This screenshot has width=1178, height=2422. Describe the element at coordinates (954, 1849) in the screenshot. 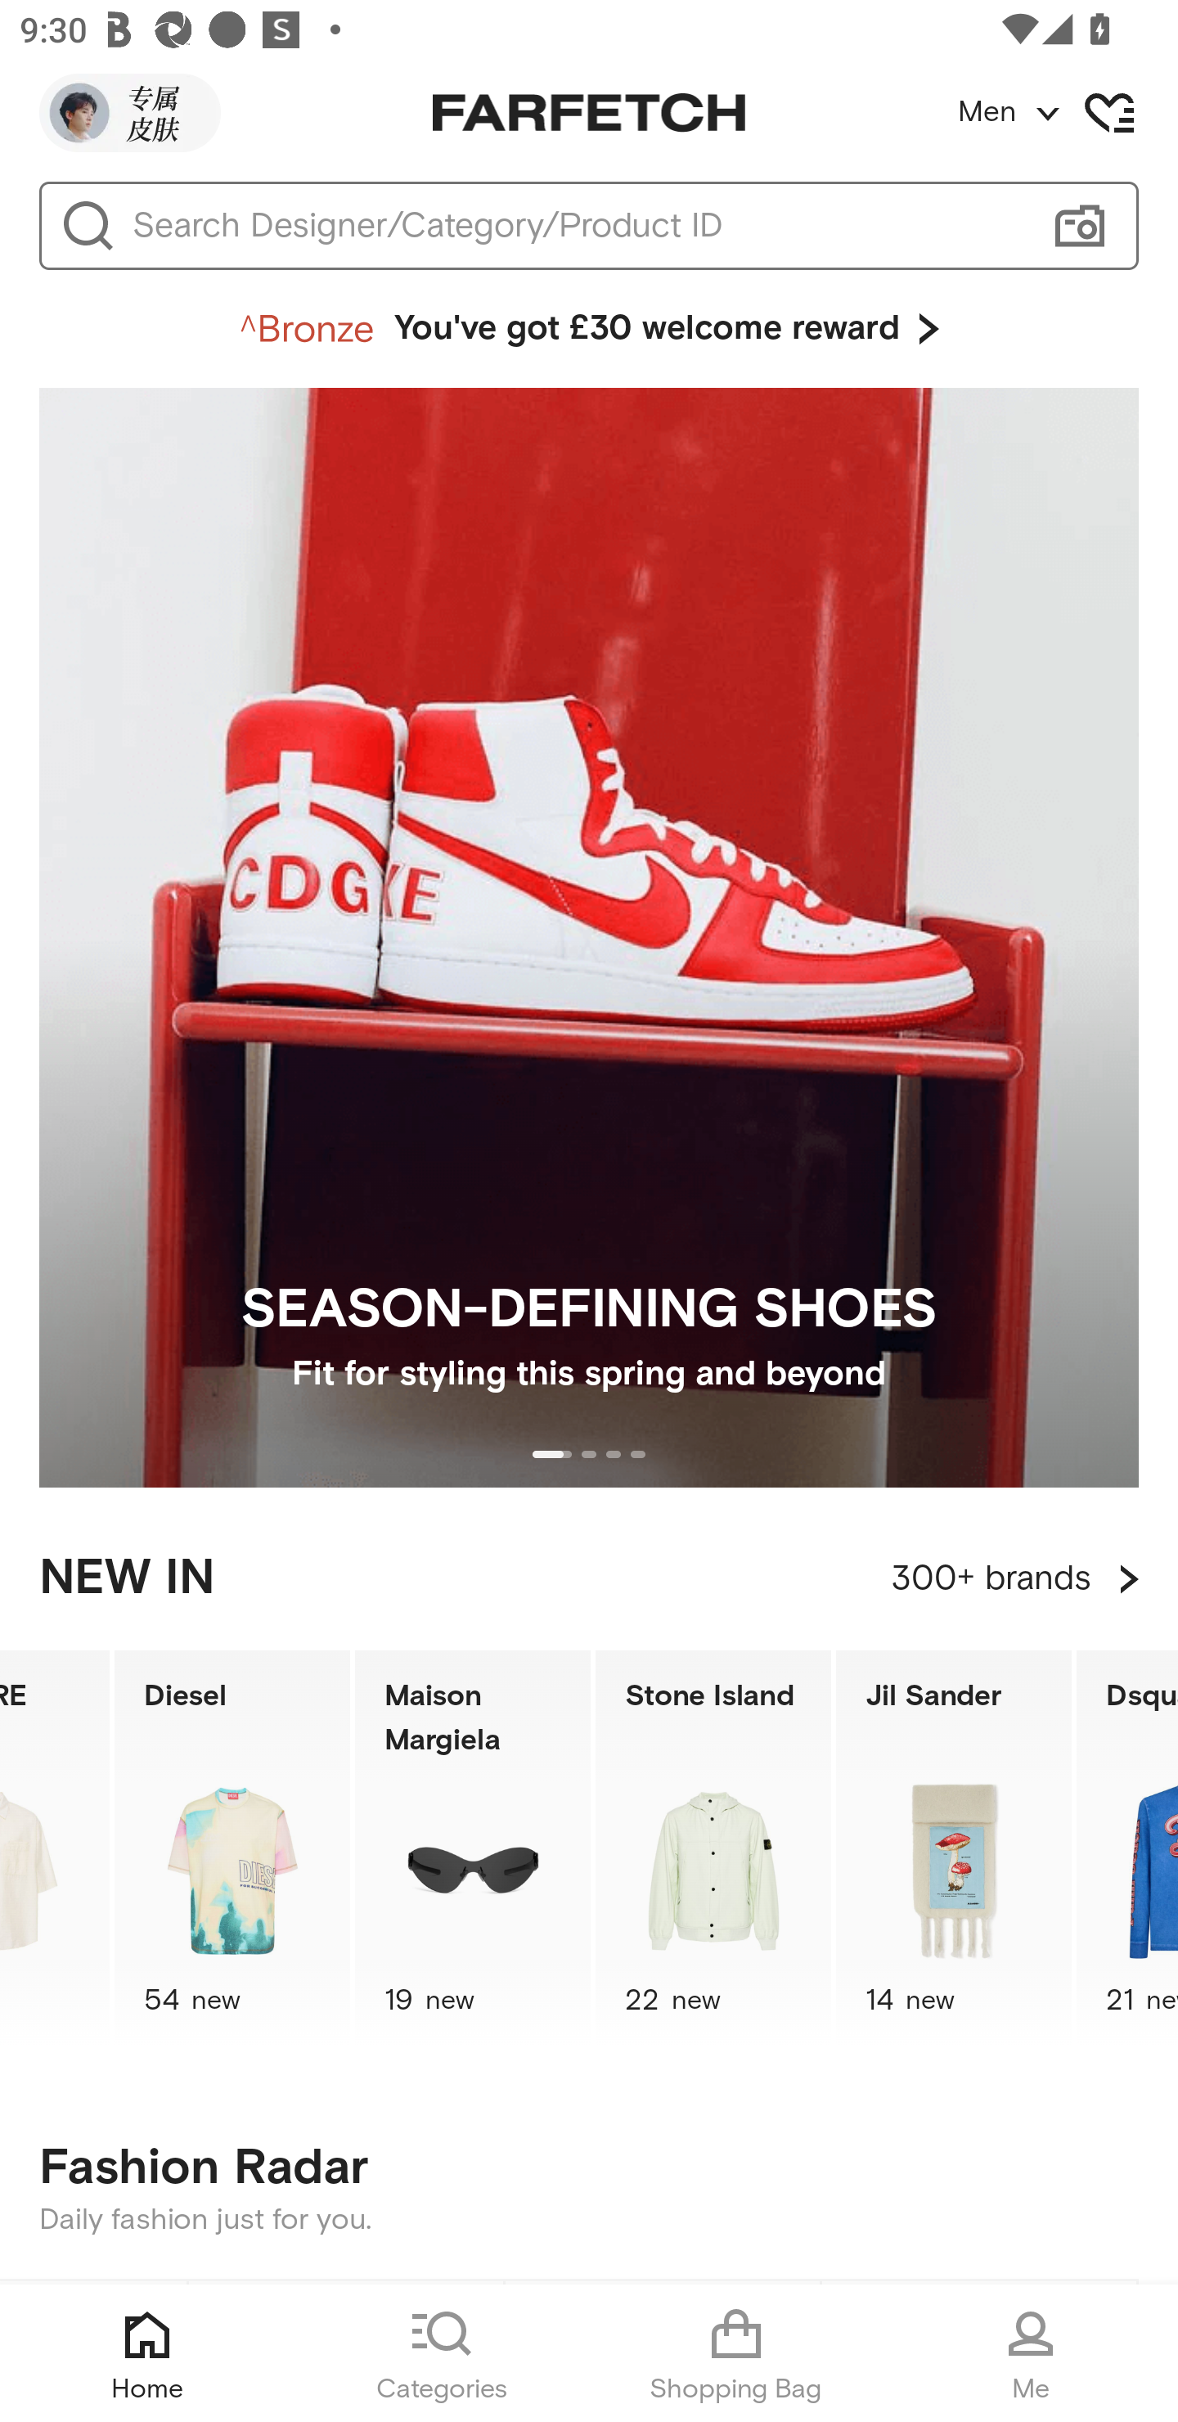

I see `Jil Sander 14  new` at that location.